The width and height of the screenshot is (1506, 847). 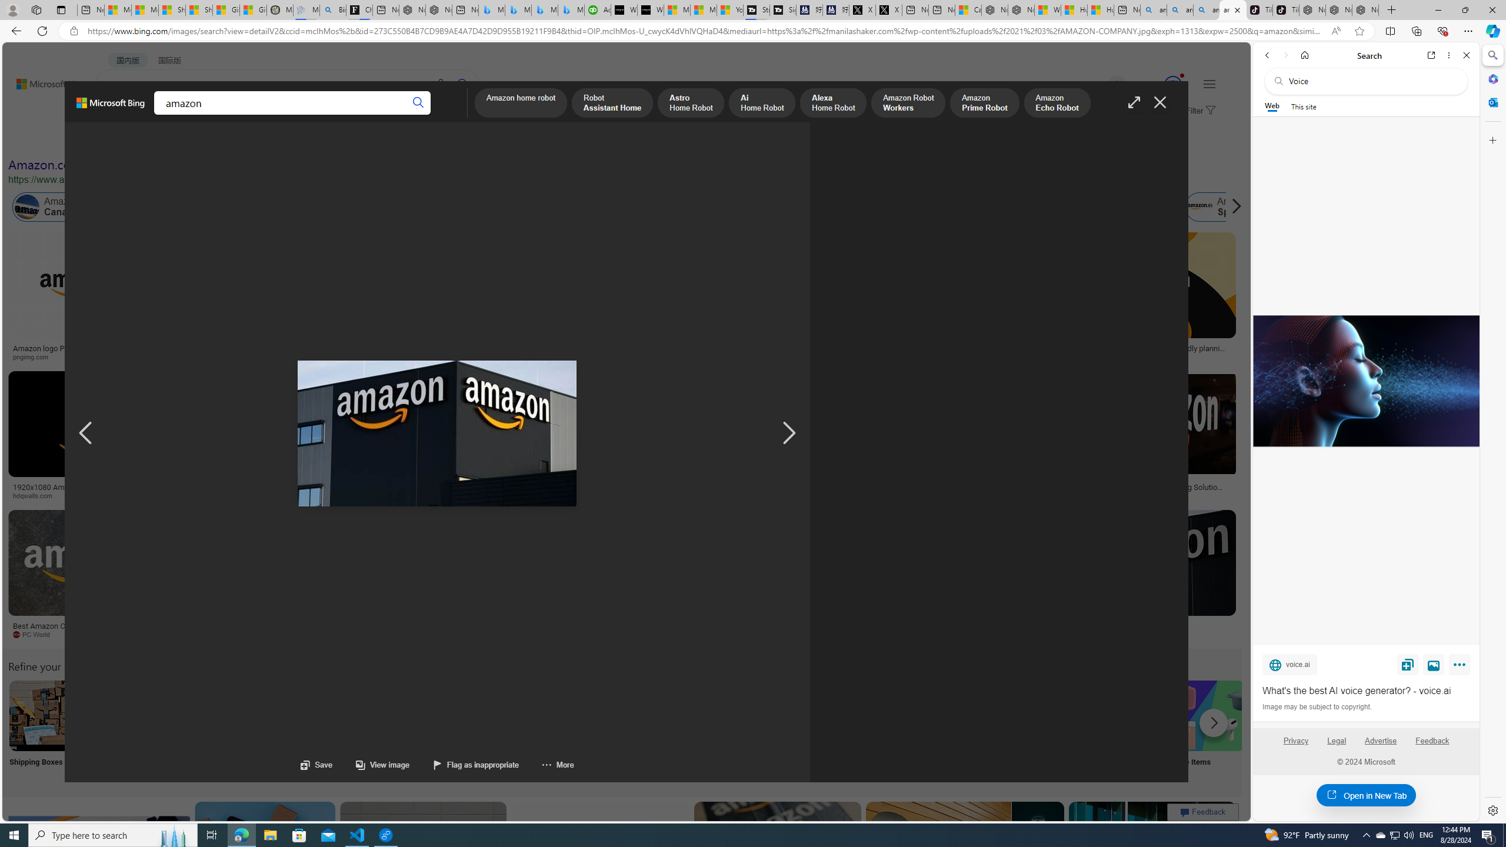 What do you see at coordinates (433, 715) in the screenshot?
I see `Amazon Package Delivery` at bounding box center [433, 715].